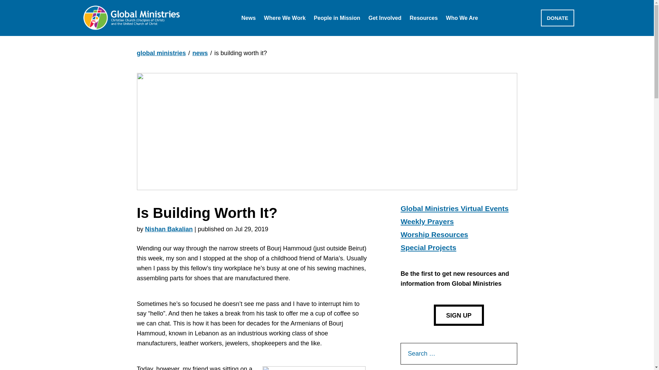  Describe the element at coordinates (305, 36) in the screenshot. I see `Middle East and Europe` at that location.